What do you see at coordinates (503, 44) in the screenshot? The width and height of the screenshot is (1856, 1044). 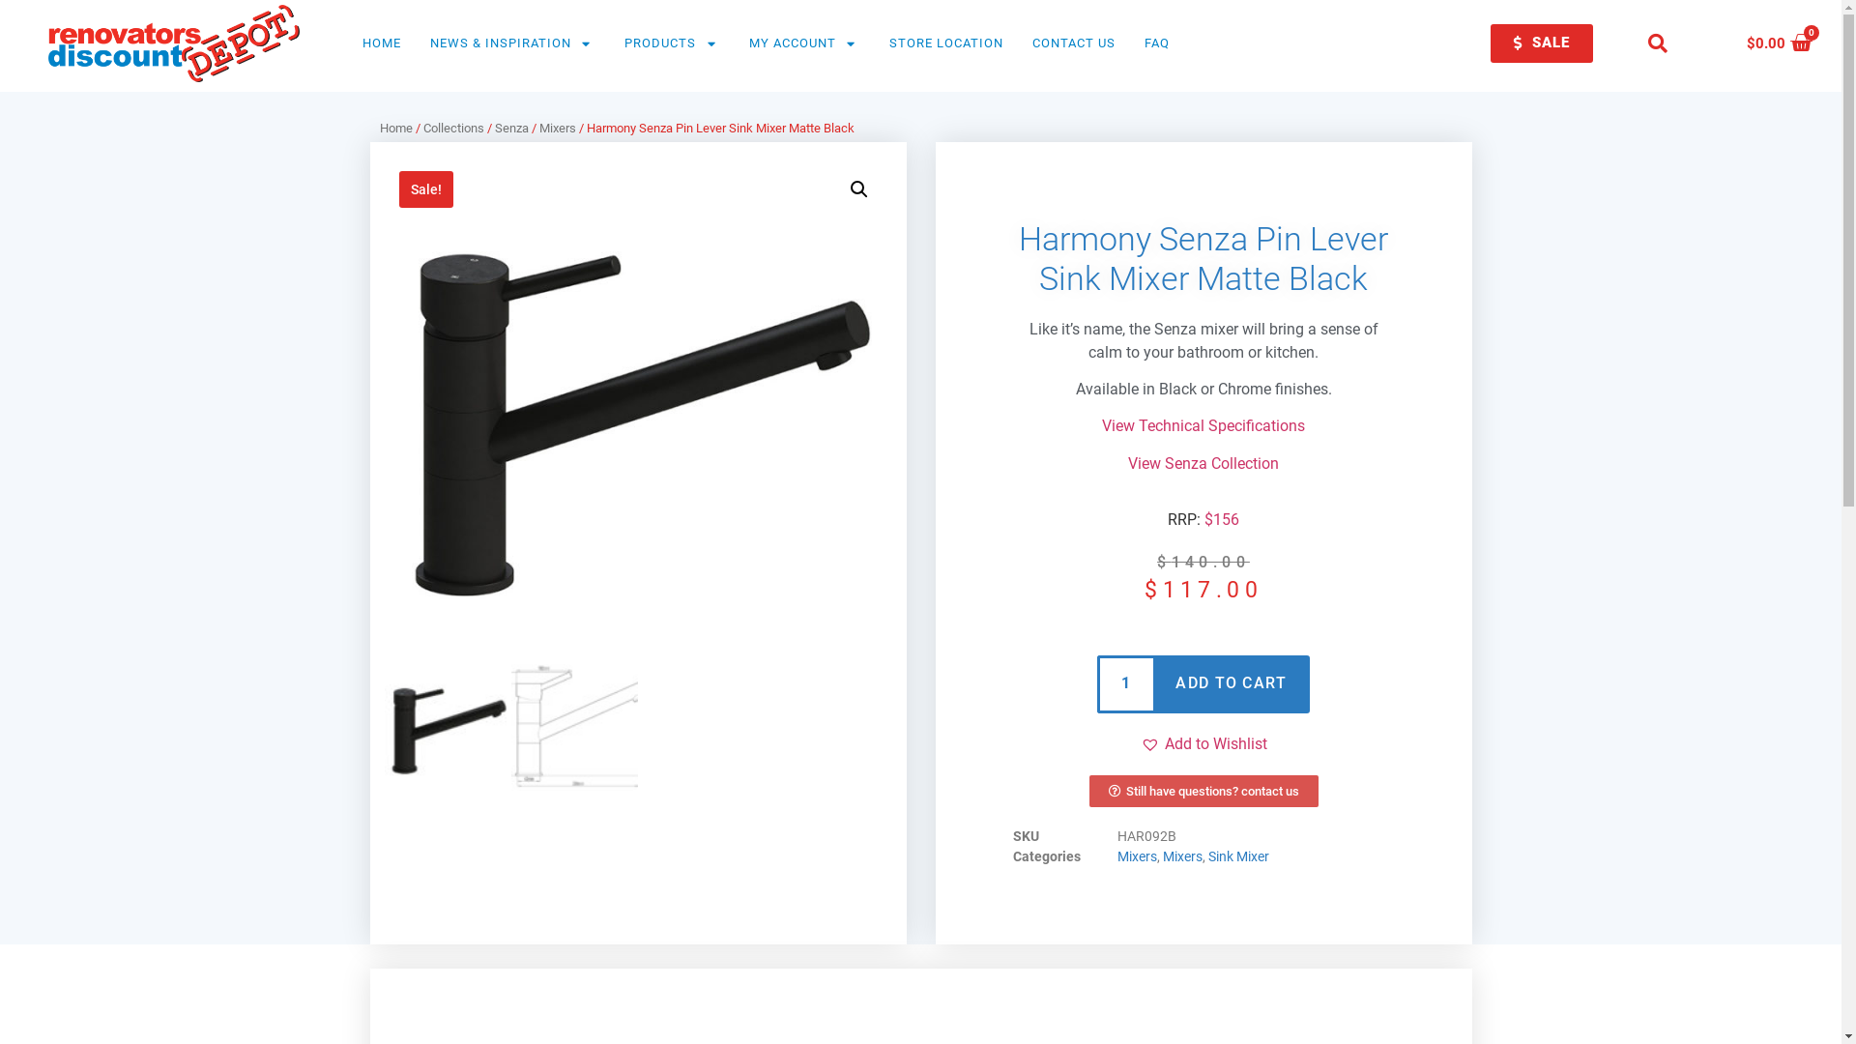 I see `NEWS & INSPIRATION` at bounding box center [503, 44].